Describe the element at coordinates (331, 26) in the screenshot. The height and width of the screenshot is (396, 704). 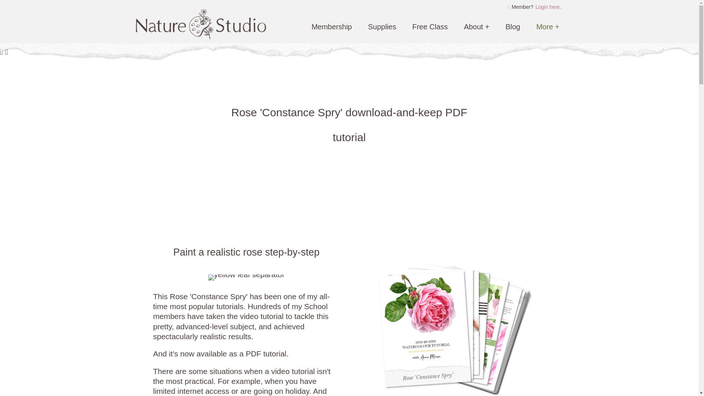
I see `Membership` at that location.